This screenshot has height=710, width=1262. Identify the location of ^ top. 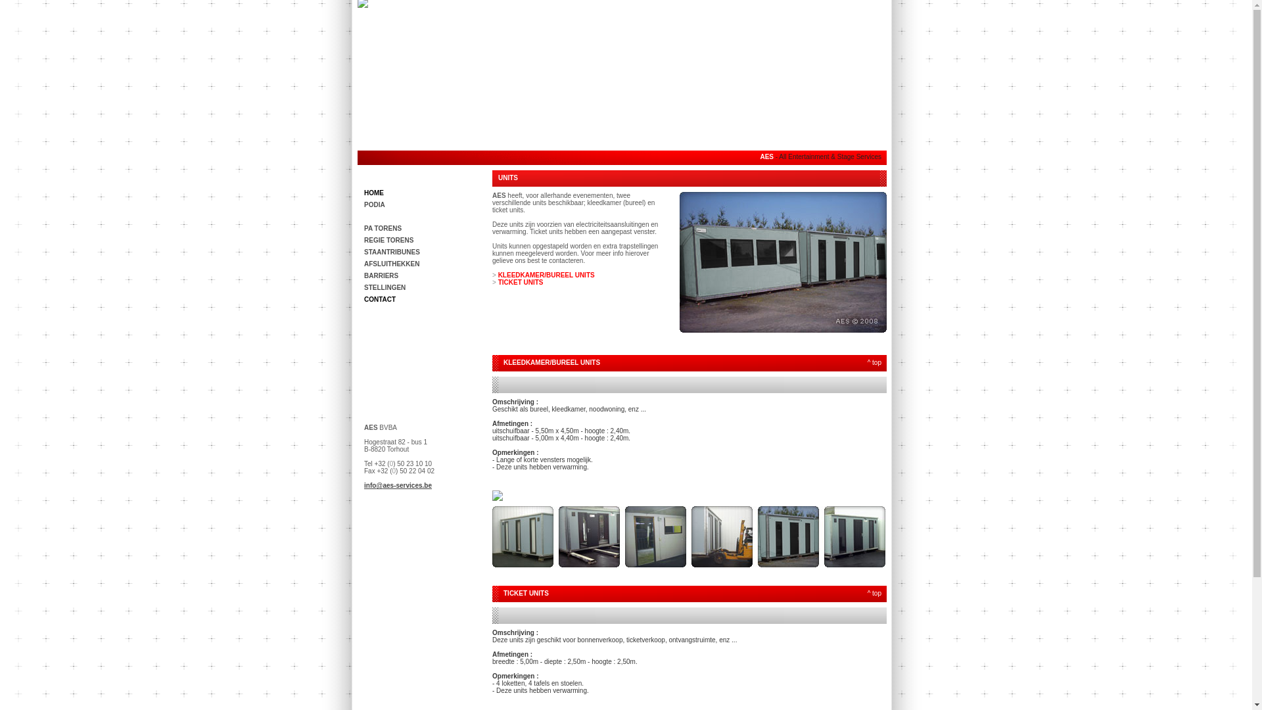
(874, 593).